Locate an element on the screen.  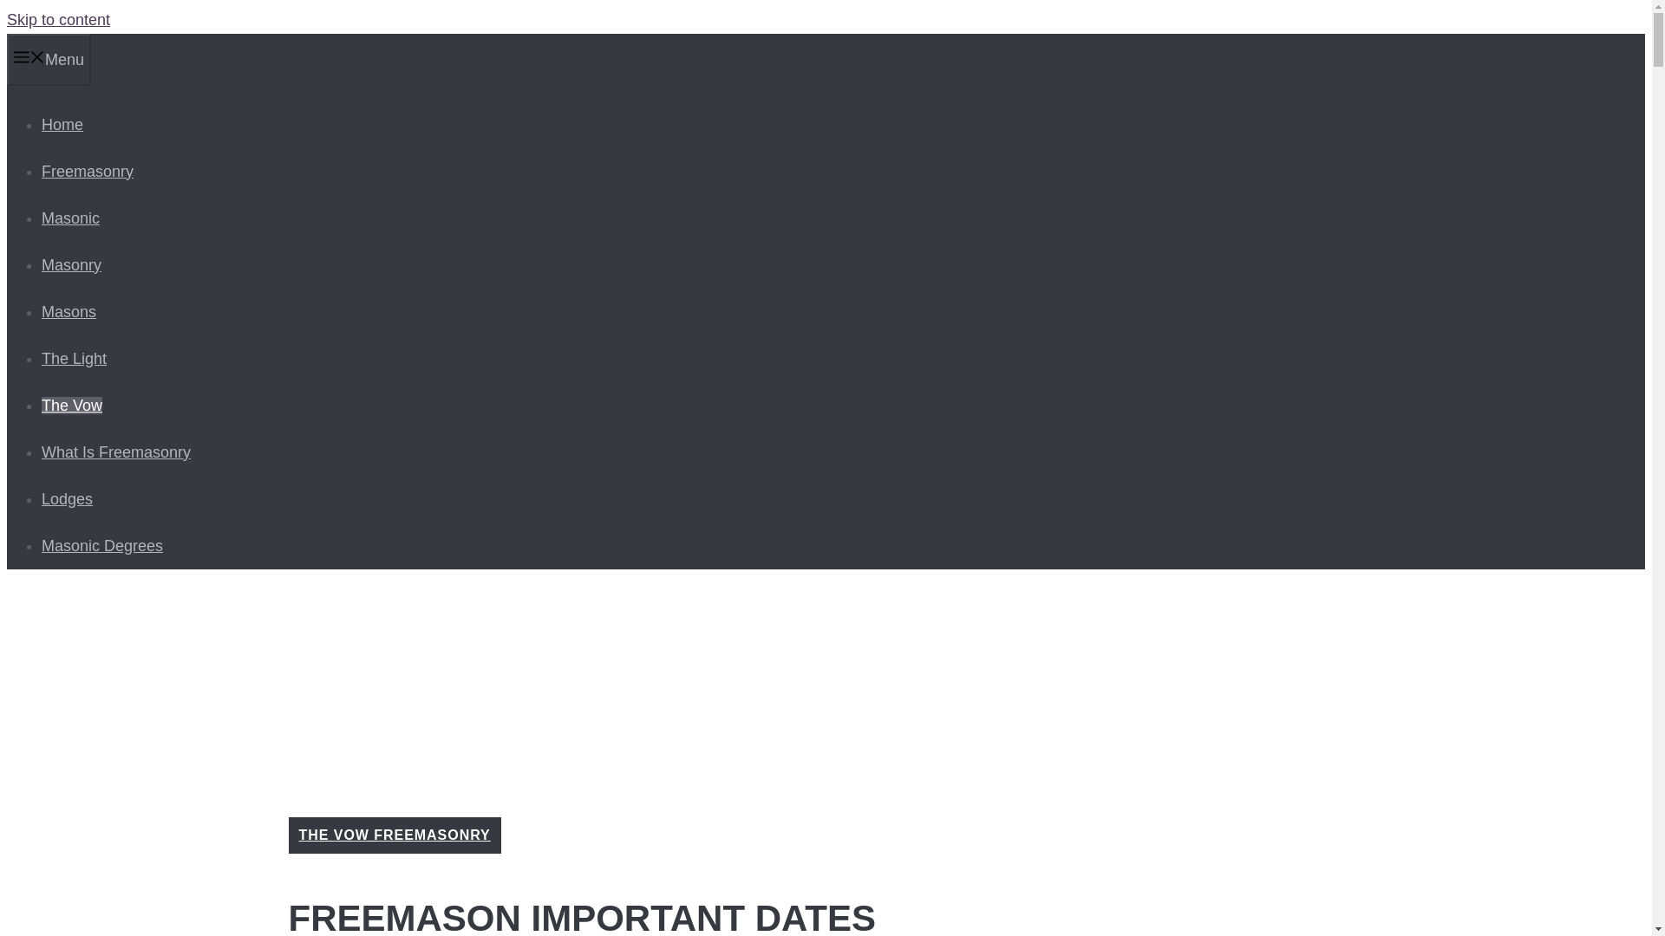
Masonic Degrees is located at coordinates (102, 546).